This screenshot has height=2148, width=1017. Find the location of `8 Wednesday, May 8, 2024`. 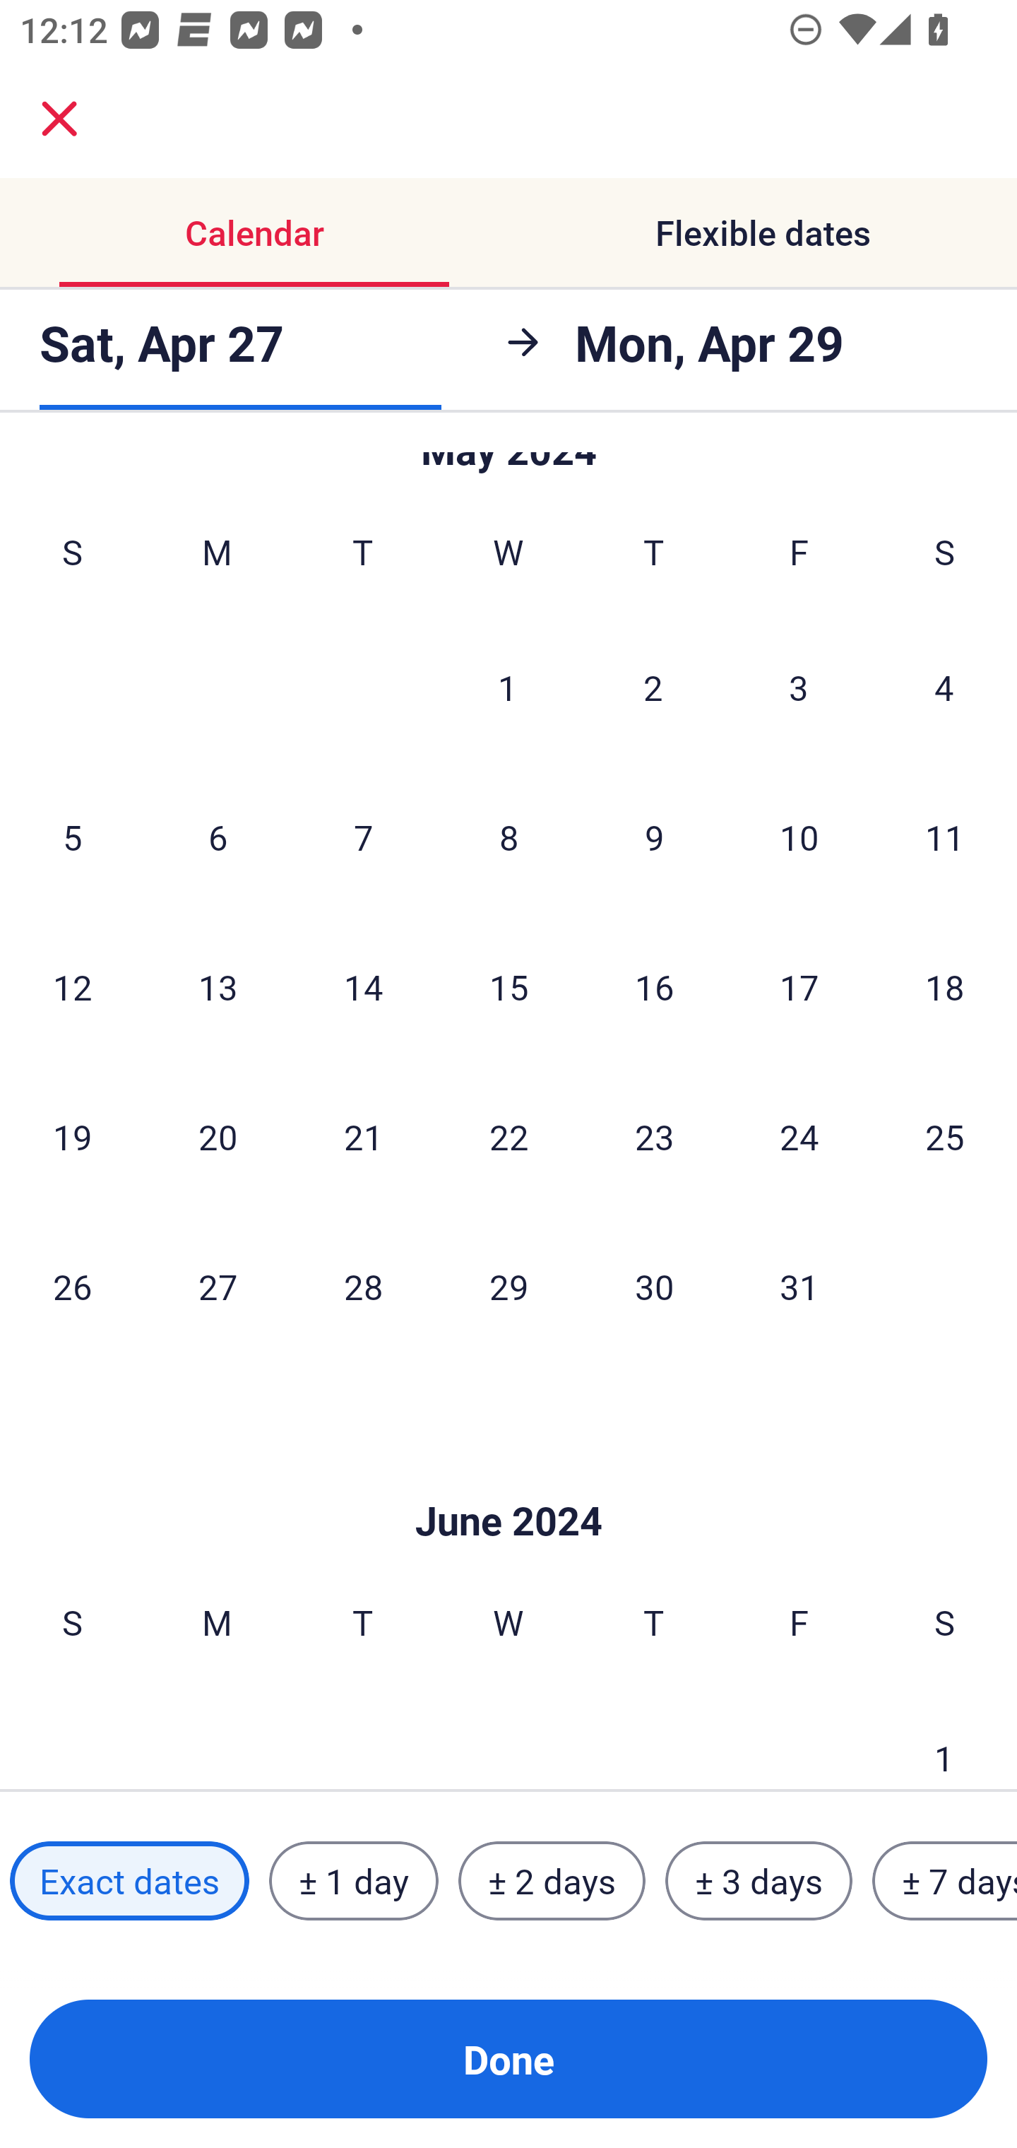

8 Wednesday, May 8, 2024 is located at coordinates (509, 837).